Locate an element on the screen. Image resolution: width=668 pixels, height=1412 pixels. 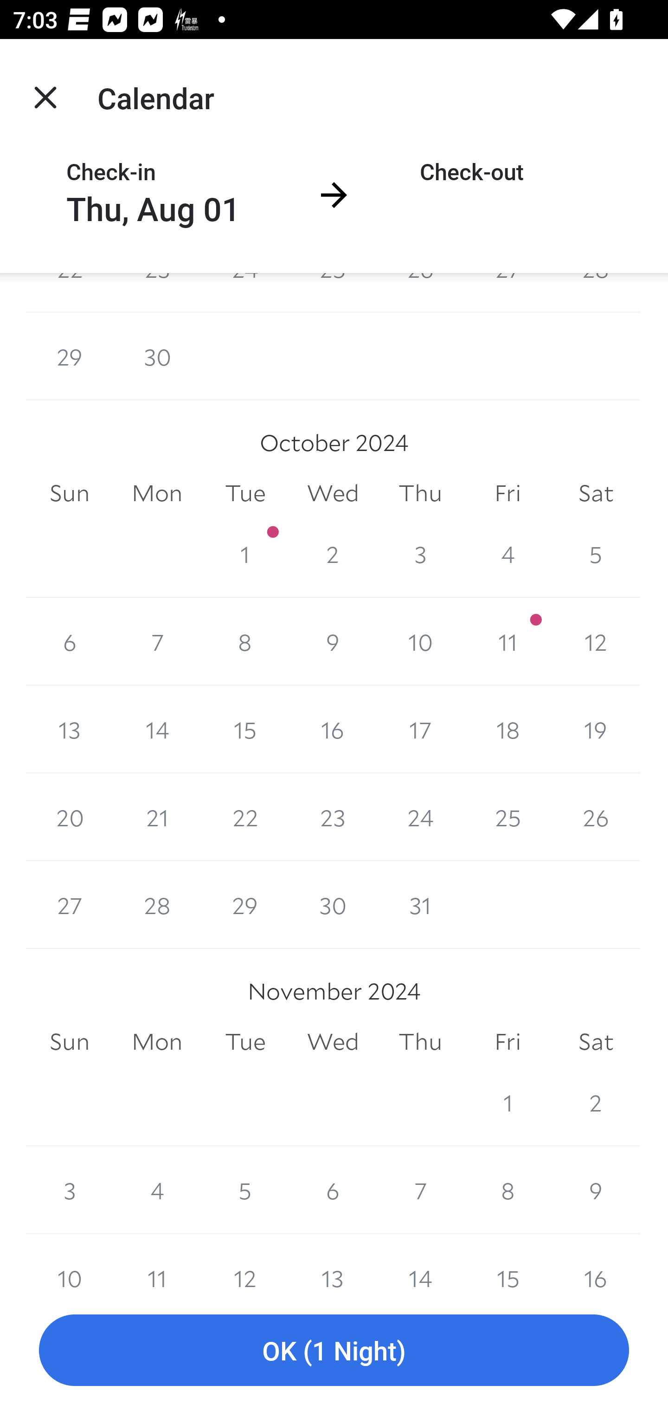
Mon is located at coordinates (157, 493).